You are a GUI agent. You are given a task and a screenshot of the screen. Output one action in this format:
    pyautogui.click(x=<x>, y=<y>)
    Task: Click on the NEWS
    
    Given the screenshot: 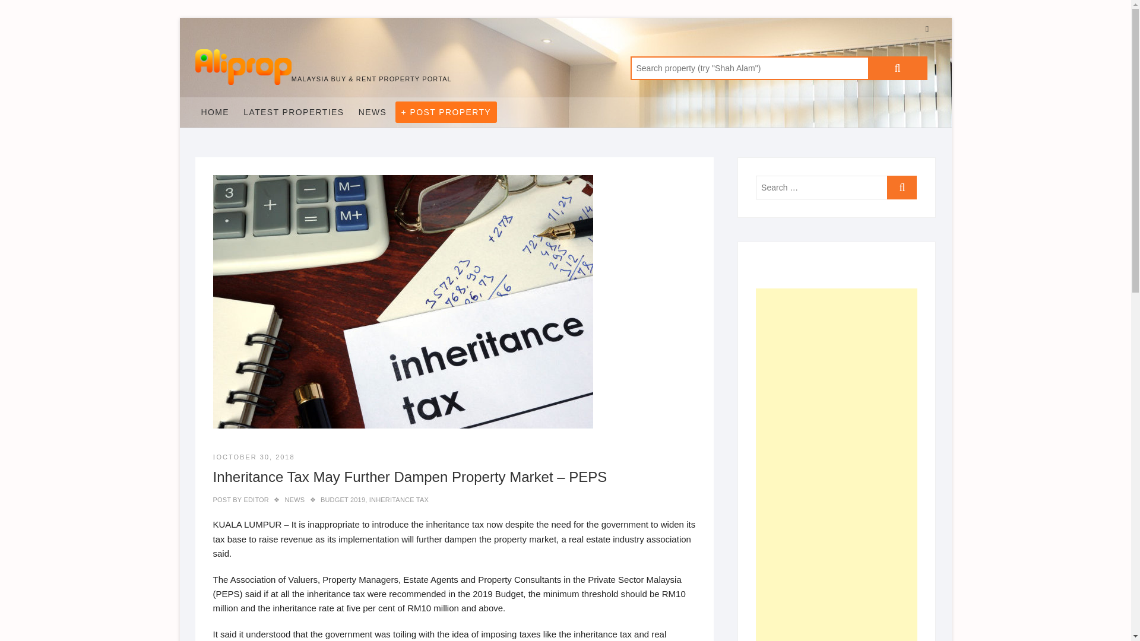 What is the action you would take?
    pyautogui.click(x=373, y=112)
    